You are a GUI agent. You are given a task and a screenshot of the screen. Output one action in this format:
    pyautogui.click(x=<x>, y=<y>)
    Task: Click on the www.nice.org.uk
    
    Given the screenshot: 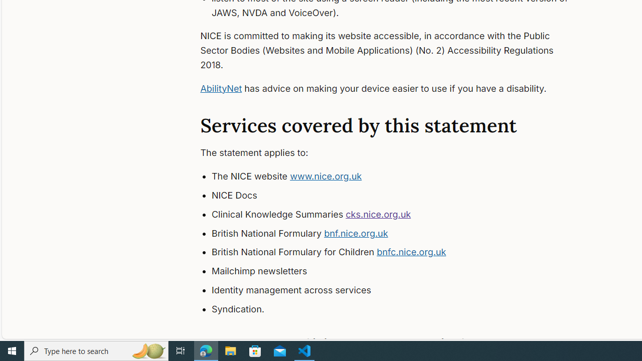 What is the action you would take?
    pyautogui.click(x=326, y=176)
    